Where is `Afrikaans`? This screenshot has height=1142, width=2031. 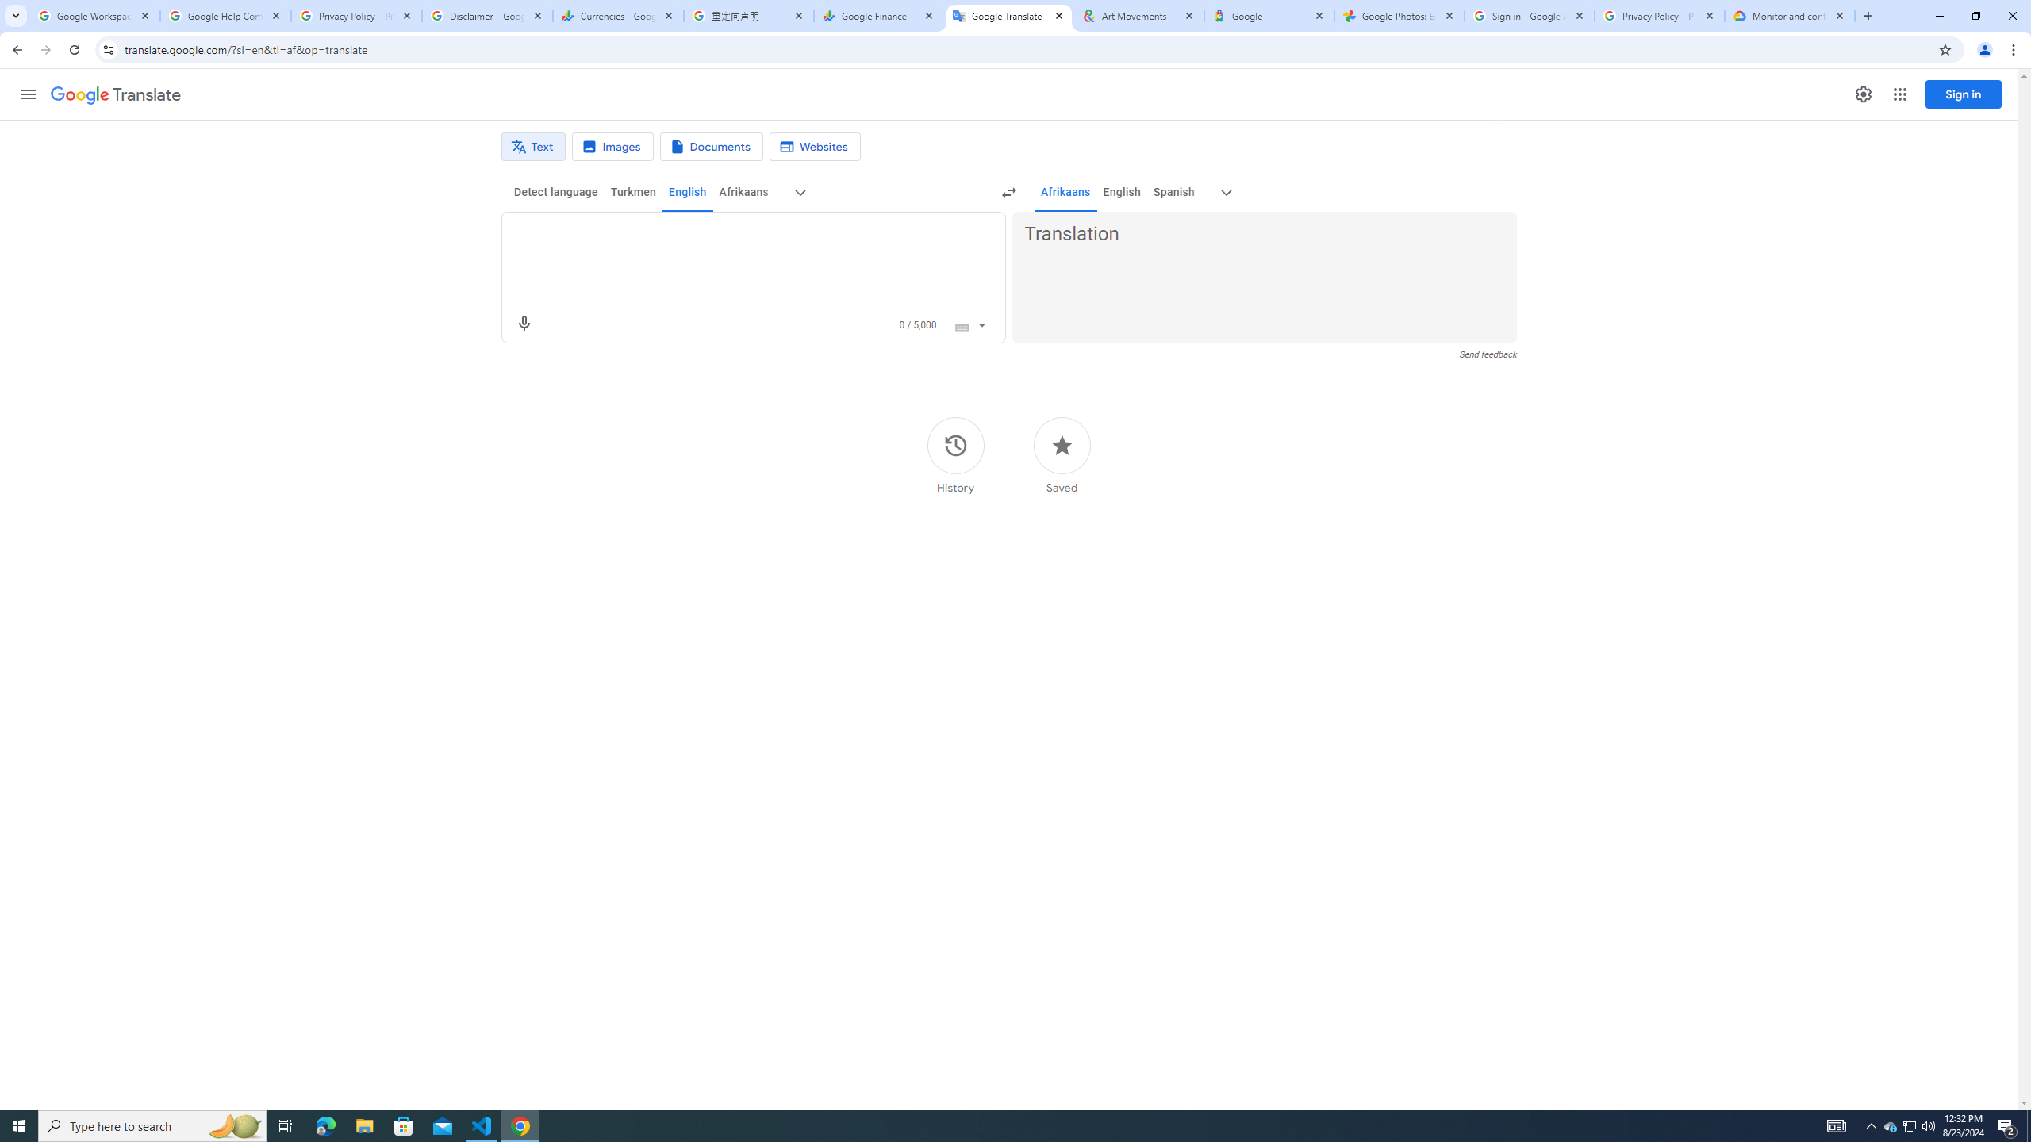
Afrikaans is located at coordinates (1065, 192).